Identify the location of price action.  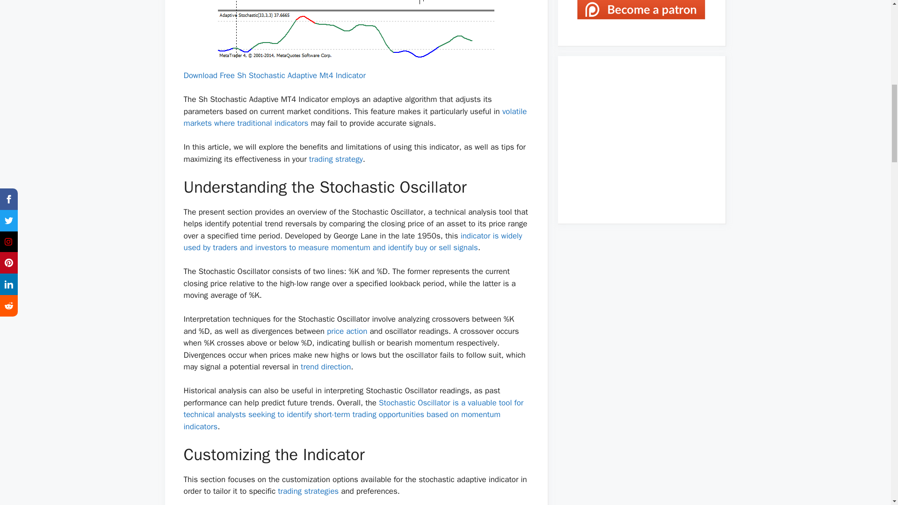
(347, 331).